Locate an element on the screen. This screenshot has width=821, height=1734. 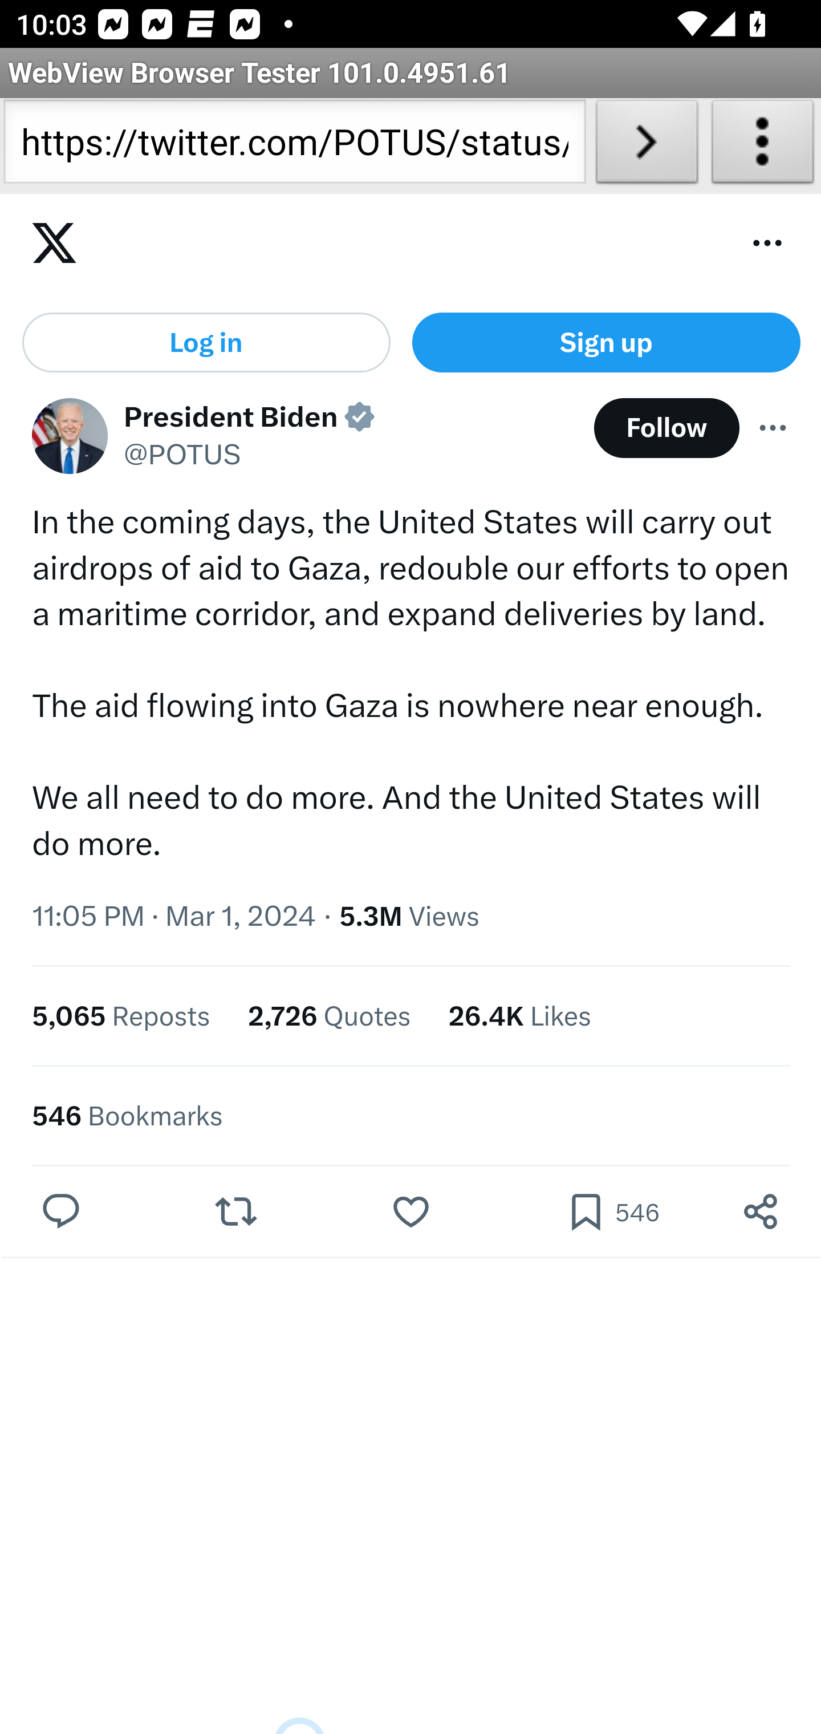
546 Bookmarks. Bookmark is located at coordinates (612, 1214).